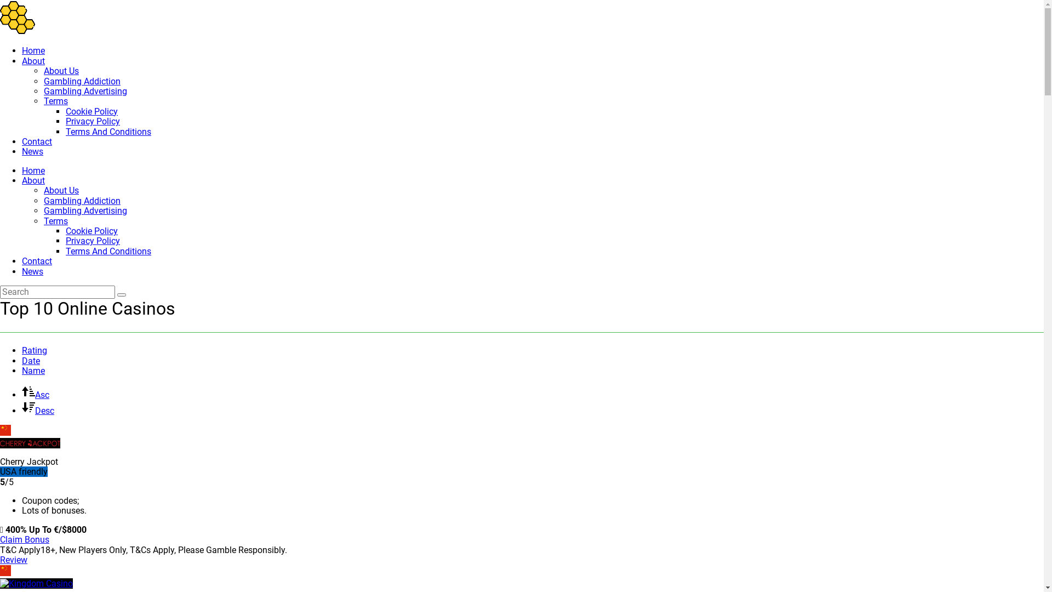  What do you see at coordinates (108, 251) in the screenshot?
I see `Terms And Conditions` at bounding box center [108, 251].